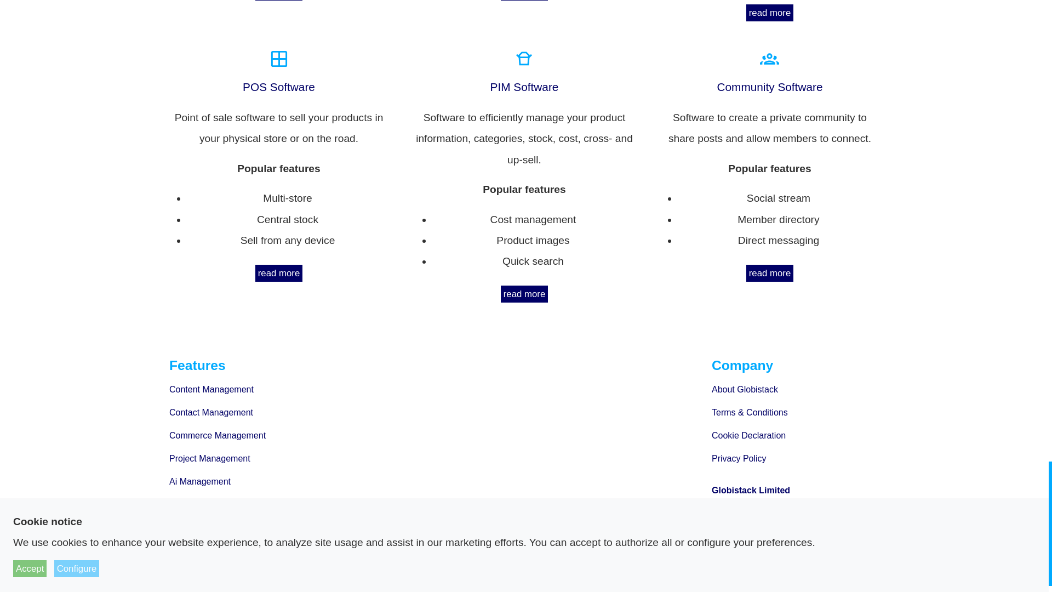  Describe the element at coordinates (253, 504) in the screenshot. I see `Learning Management` at that location.